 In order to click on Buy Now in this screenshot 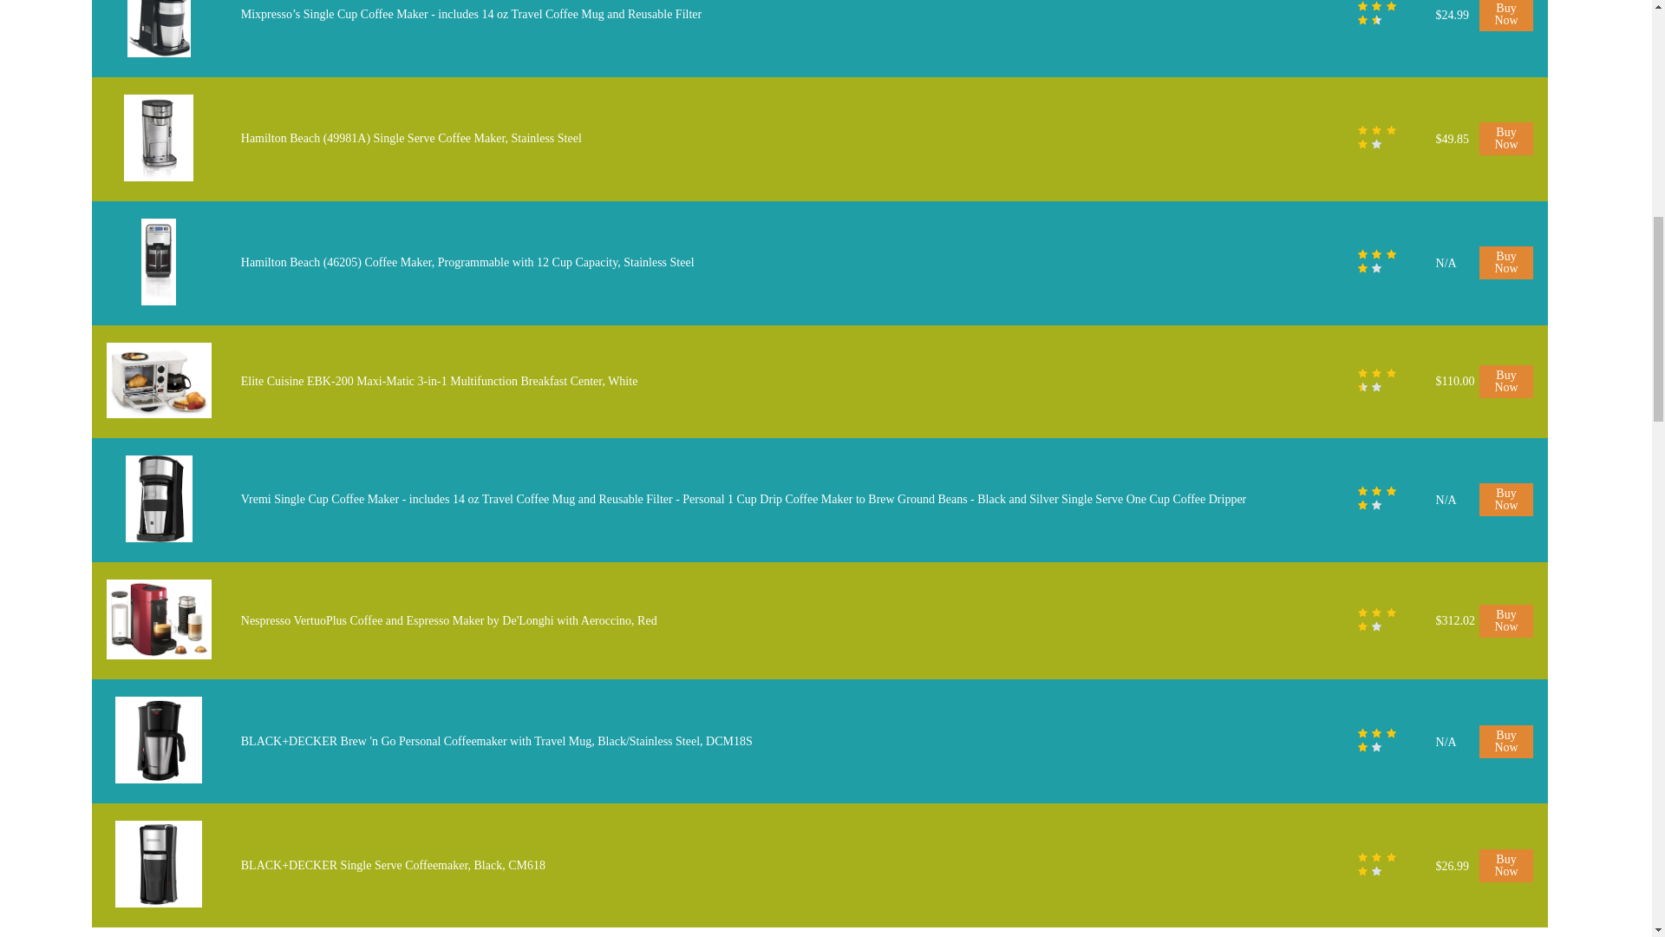, I will do `click(1506, 262)`.